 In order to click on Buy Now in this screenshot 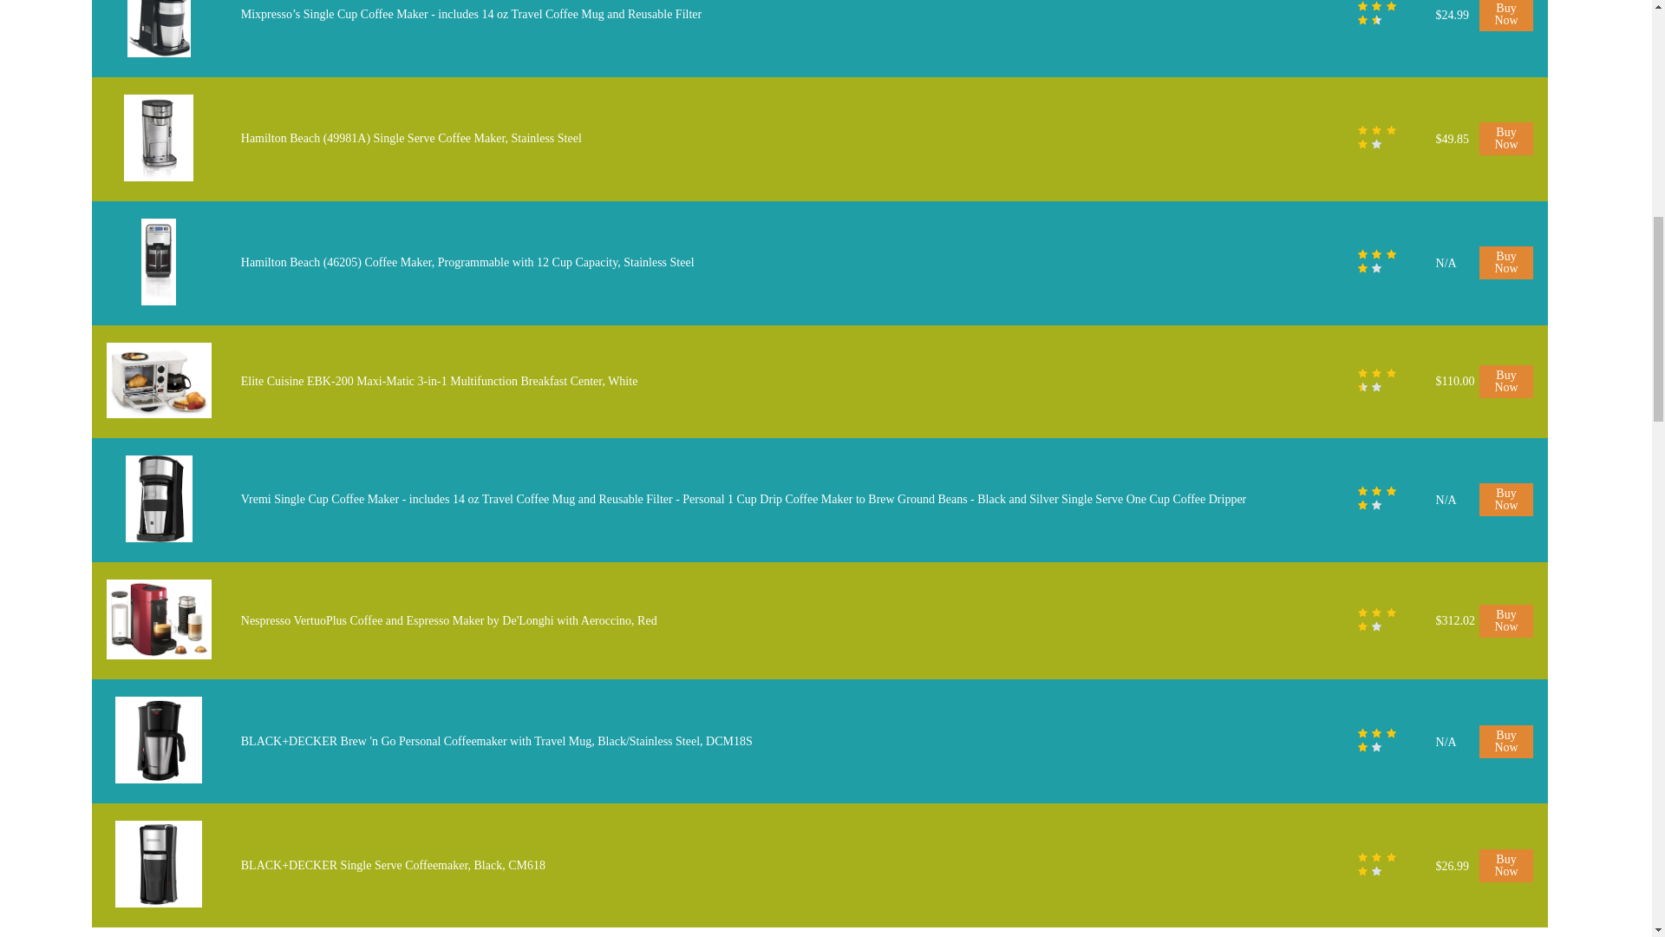, I will do `click(1506, 262)`.